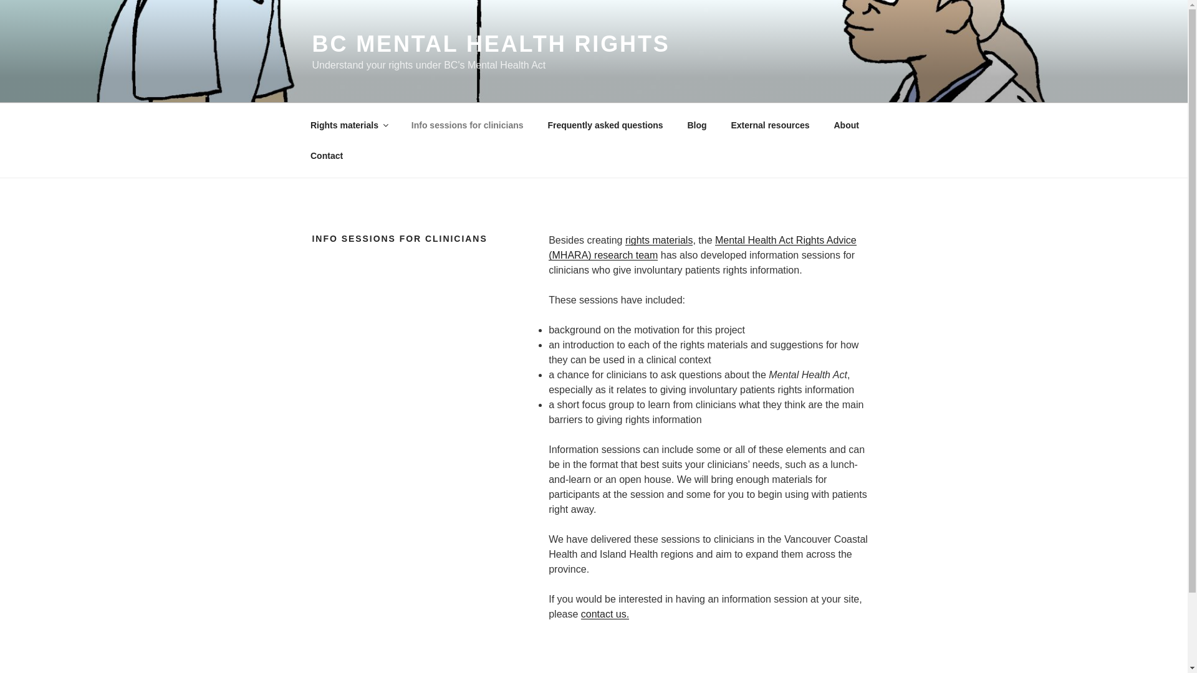 Image resolution: width=1197 pixels, height=673 pixels. What do you see at coordinates (770, 125) in the screenshot?
I see `External resources` at bounding box center [770, 125].